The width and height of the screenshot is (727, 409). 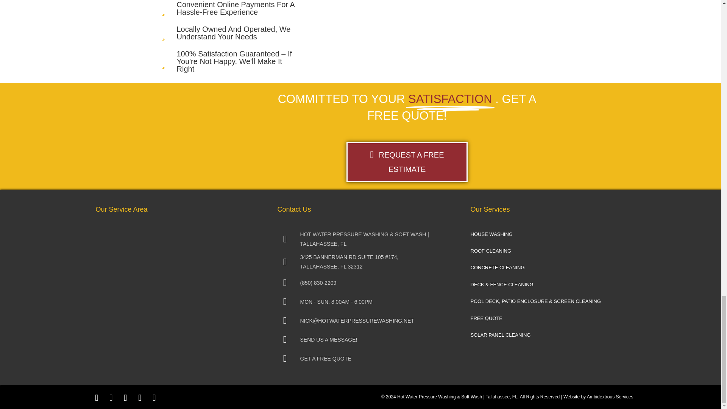 What do you see at coordinates (360, 358) in the screenshot?
I see `GET A FREE QUOTE` at bounding box center [360, 358].